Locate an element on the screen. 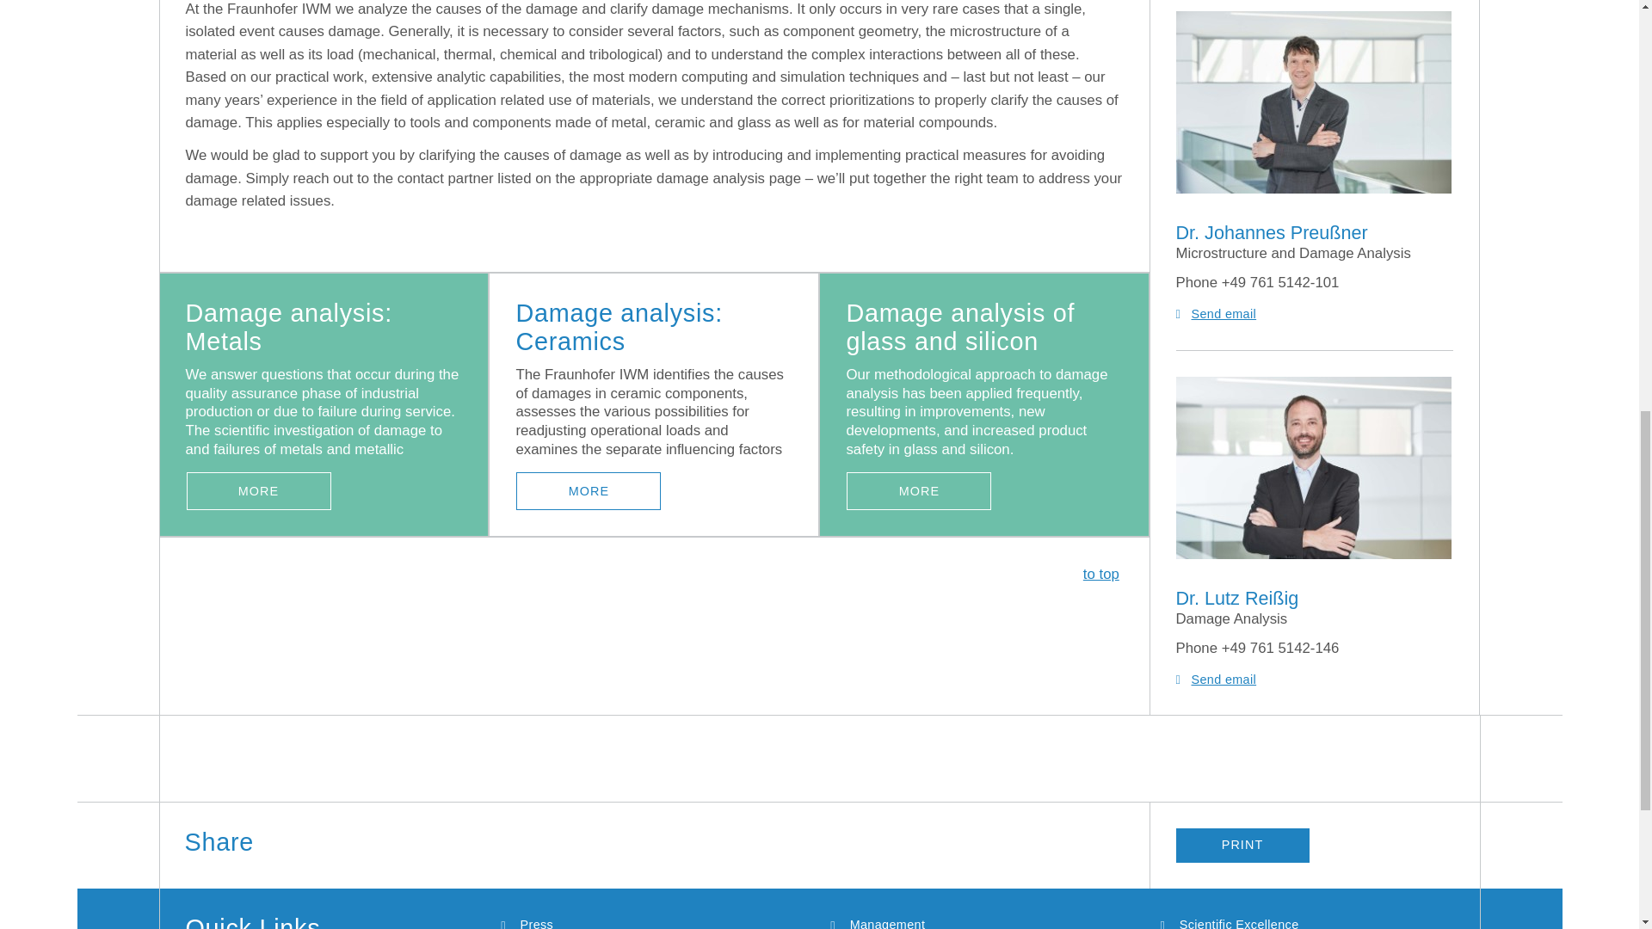  More Information is located at coordinates (258, 490).